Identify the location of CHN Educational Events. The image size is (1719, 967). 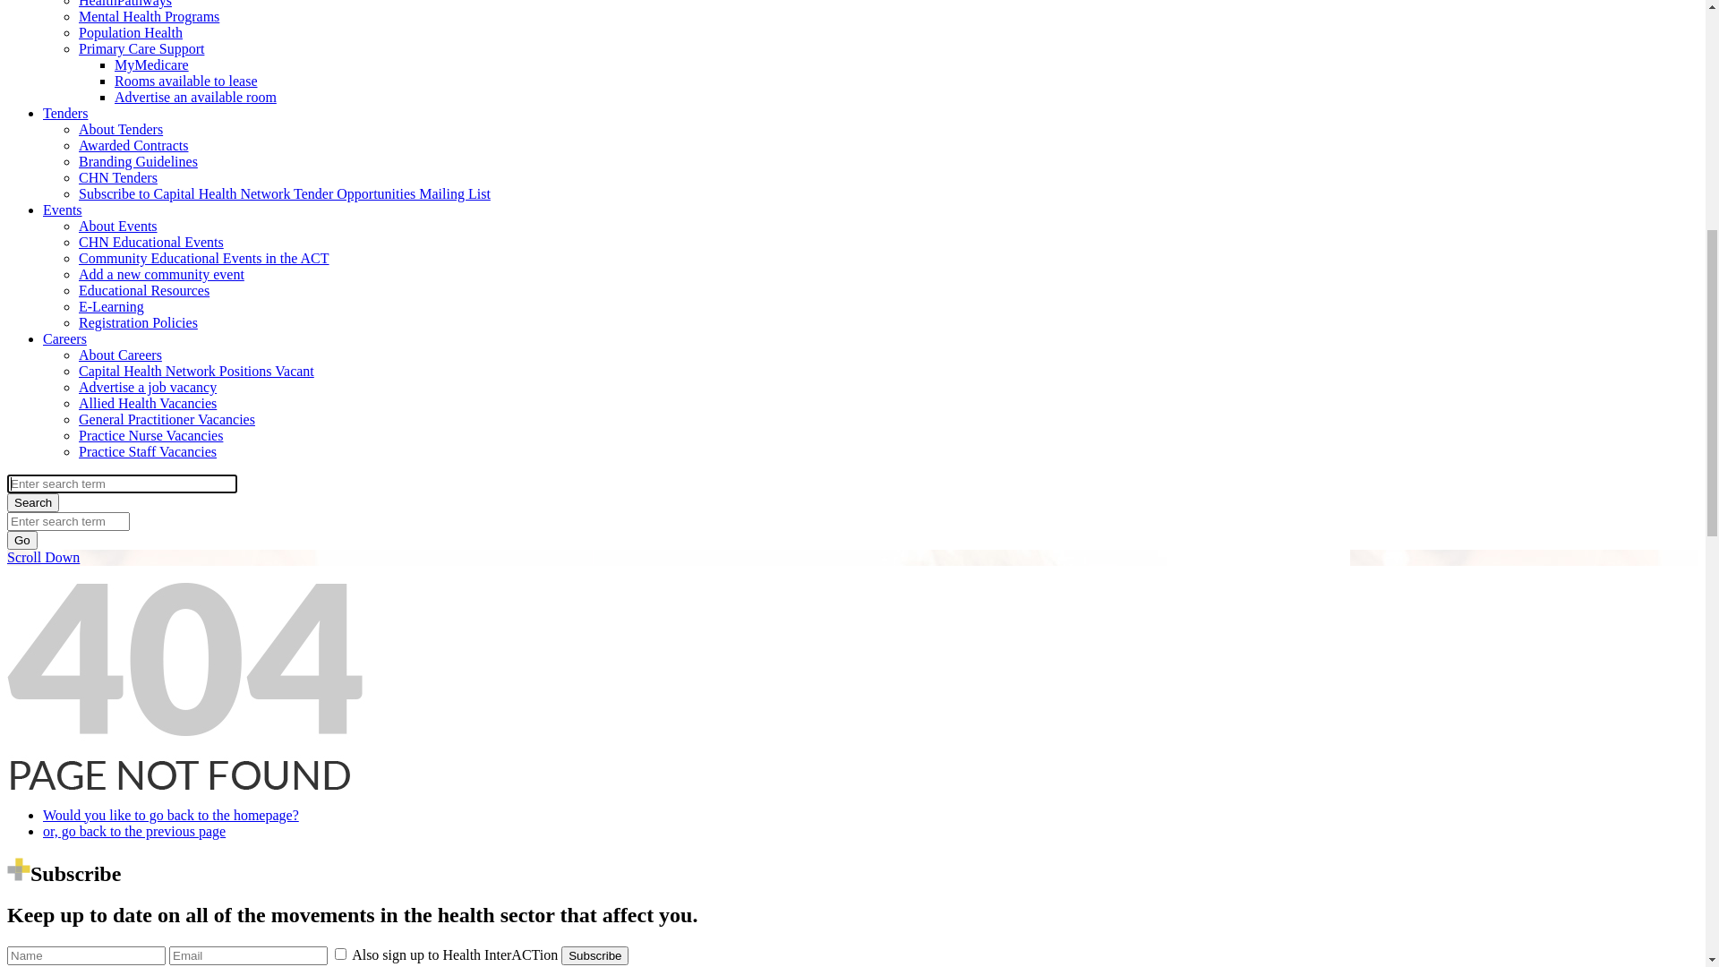
(151, 926).